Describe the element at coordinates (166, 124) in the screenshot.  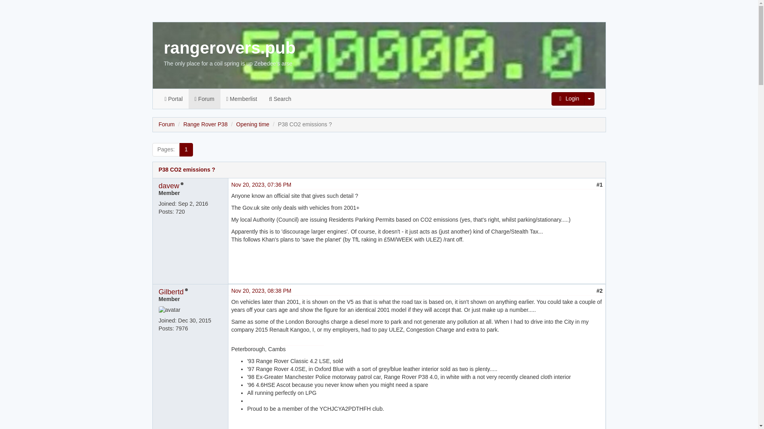
I see `Forum` at that location.